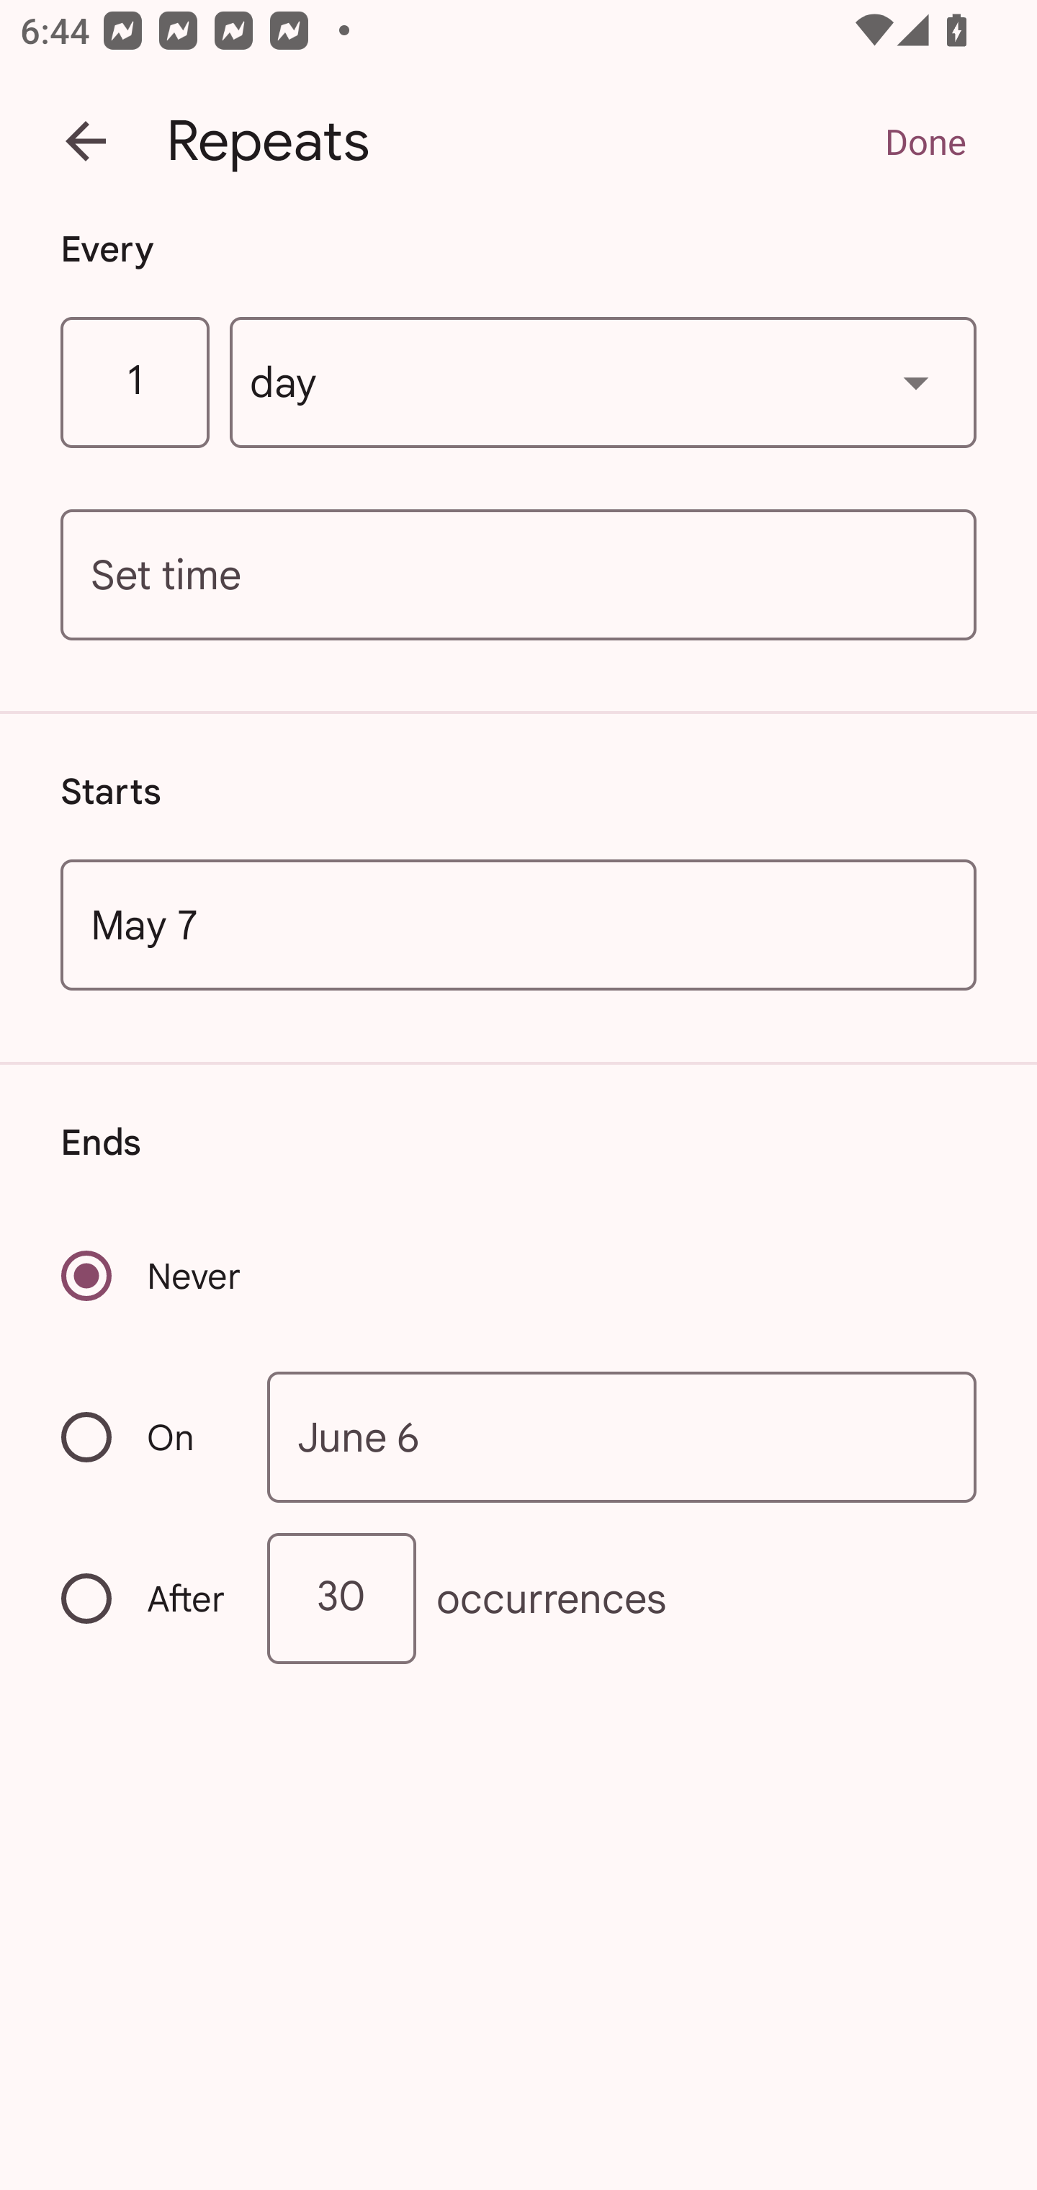  Describe the element at coordinates (145, 1438) in the screenshot. I see `On Recurrence ends on a specific date` at that location.